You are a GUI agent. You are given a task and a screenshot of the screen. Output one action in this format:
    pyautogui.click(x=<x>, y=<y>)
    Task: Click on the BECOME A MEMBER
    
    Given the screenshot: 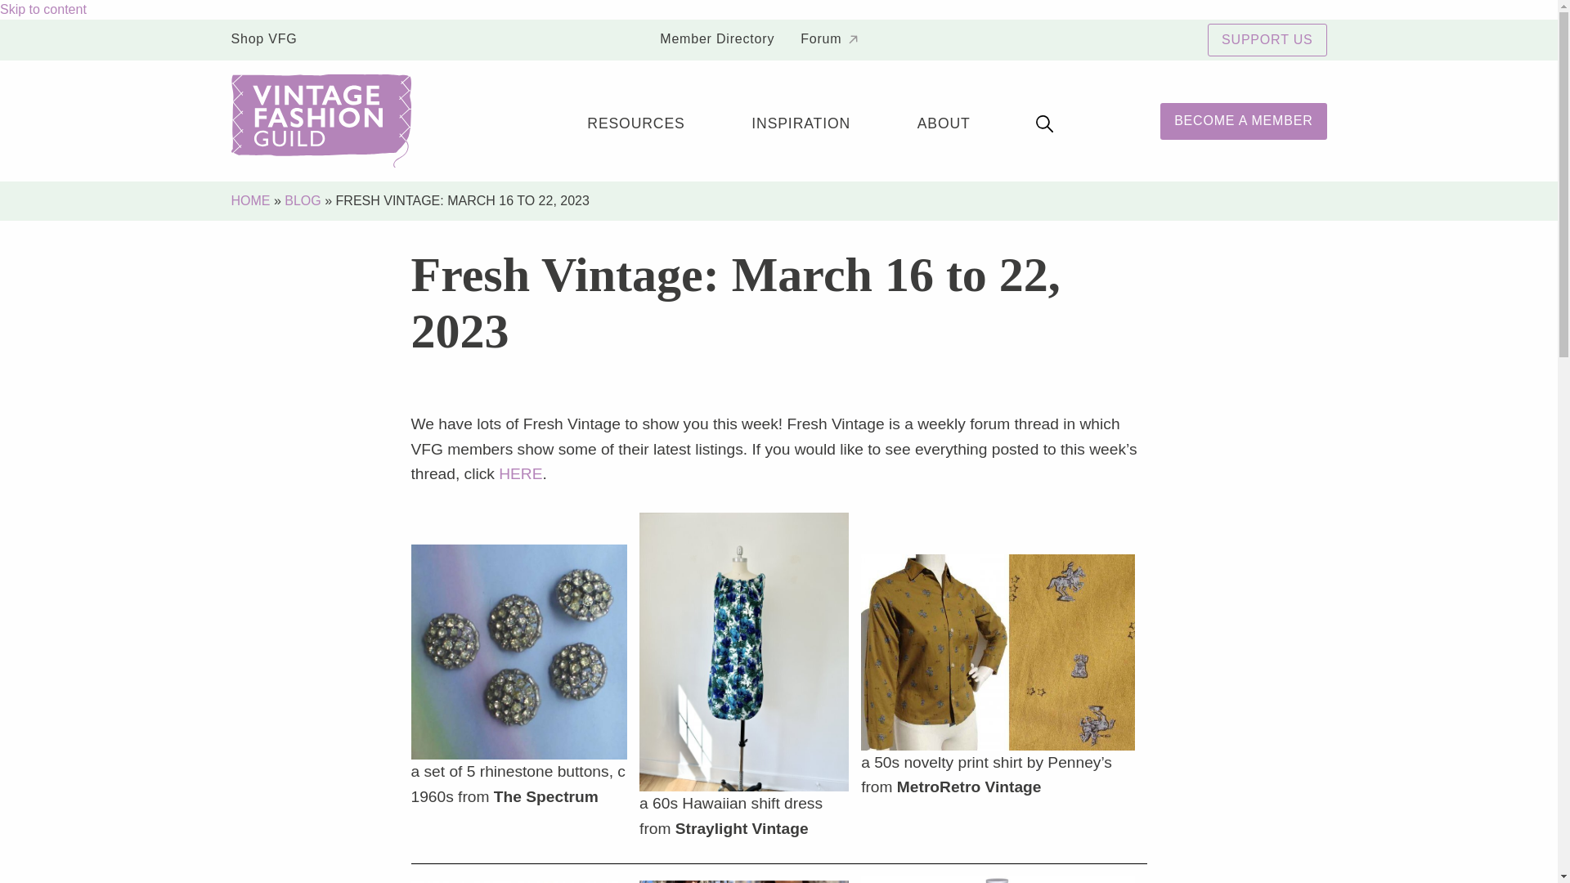 What is the action you would take?
    pyautogui.click(x=1243, y=121)
    